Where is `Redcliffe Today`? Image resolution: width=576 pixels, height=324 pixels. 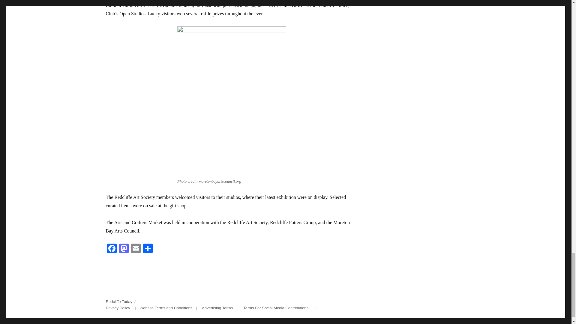
Redcliffe Today is located at coordinates (118, 301).